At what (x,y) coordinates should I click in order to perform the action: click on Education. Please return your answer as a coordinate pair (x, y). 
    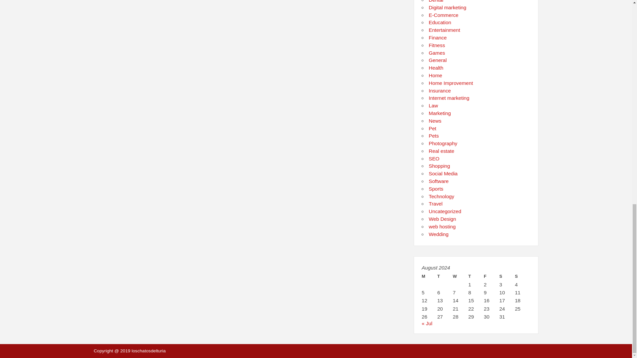
    Looking at the image, I should click on (440, 22).